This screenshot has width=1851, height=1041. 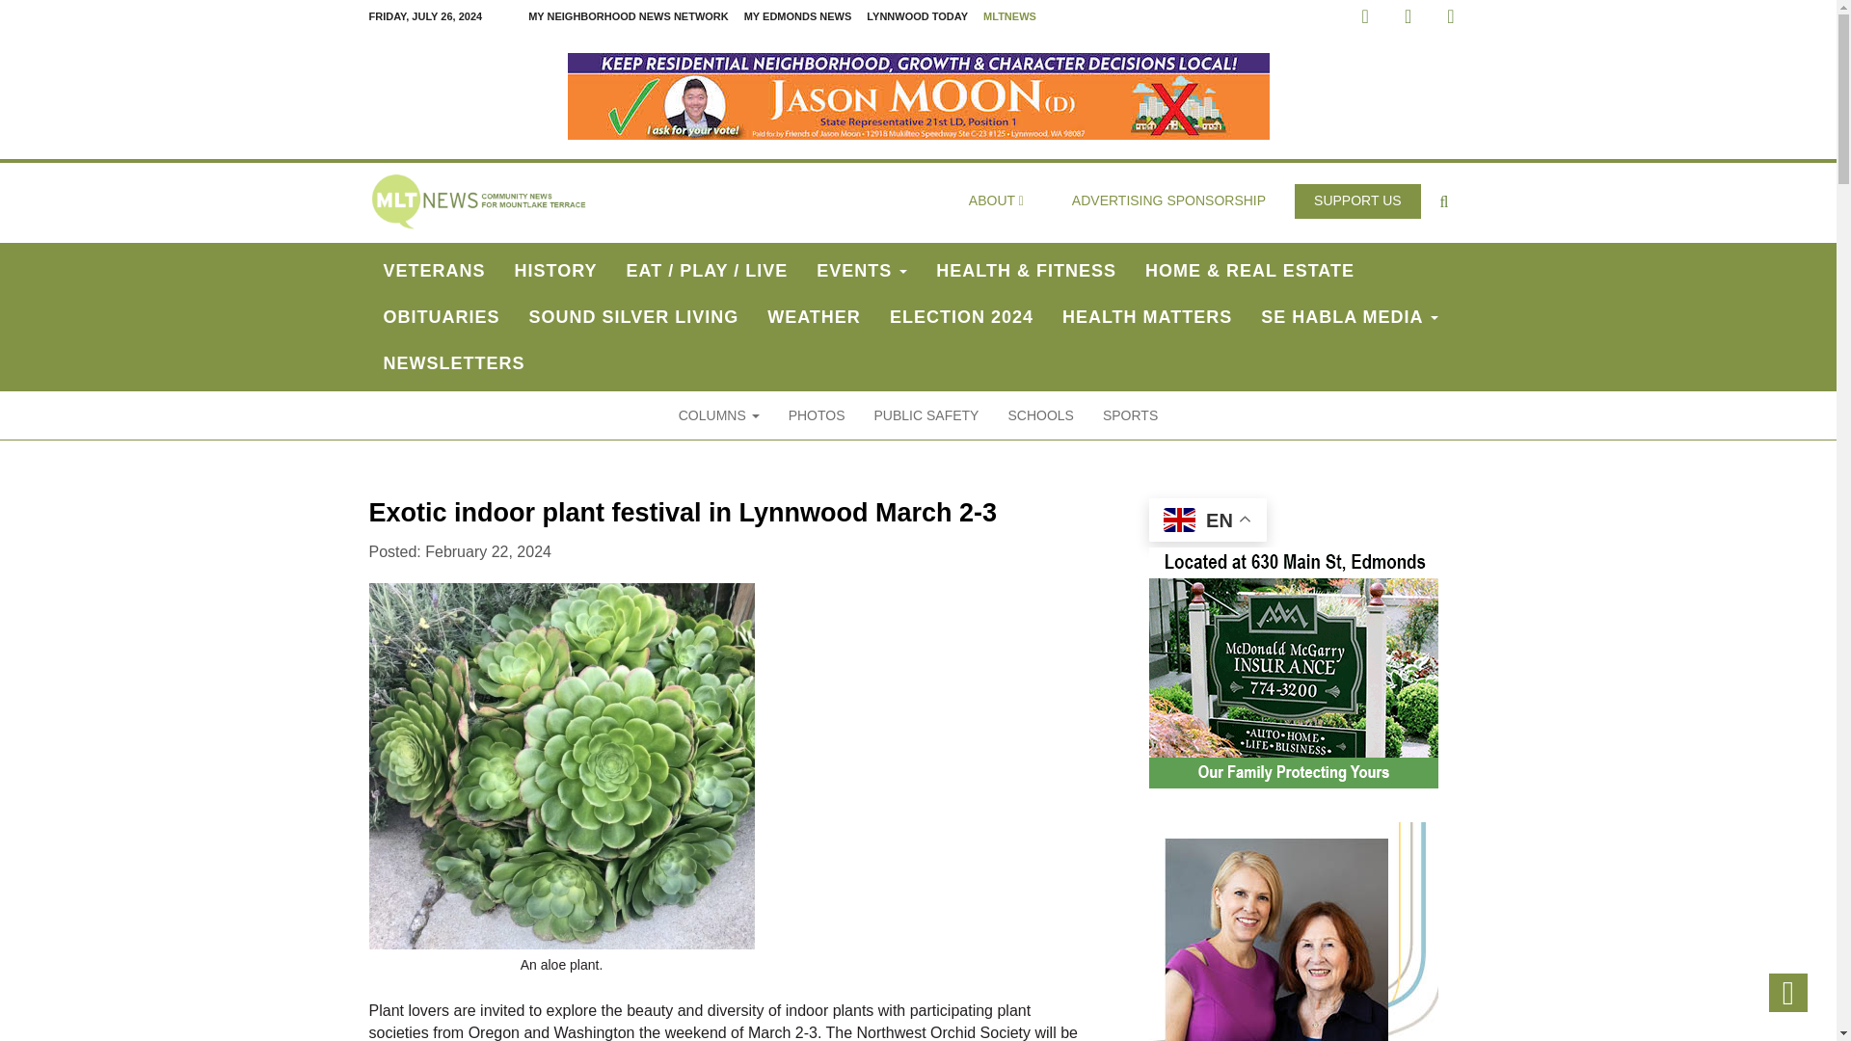 What do you see at coordinates (434, 270) in the screenshot?
I see `VETERANS` at bounding box center [434, 270].